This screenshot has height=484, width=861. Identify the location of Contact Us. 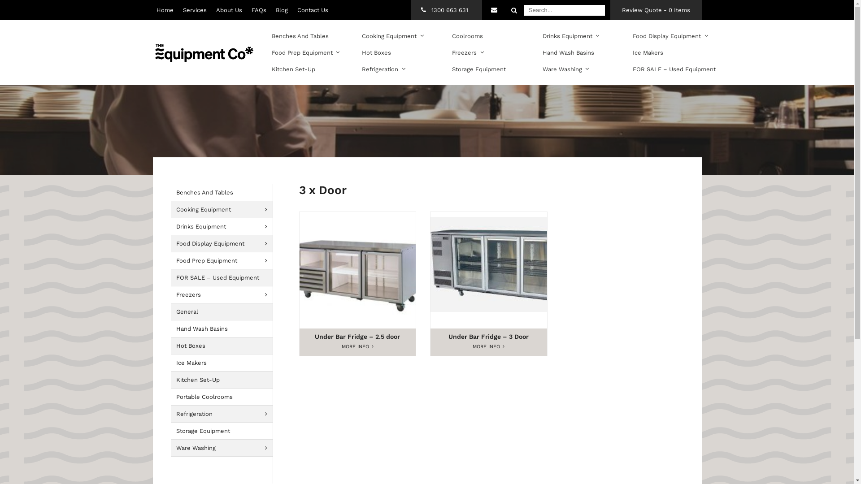
(494, 10).